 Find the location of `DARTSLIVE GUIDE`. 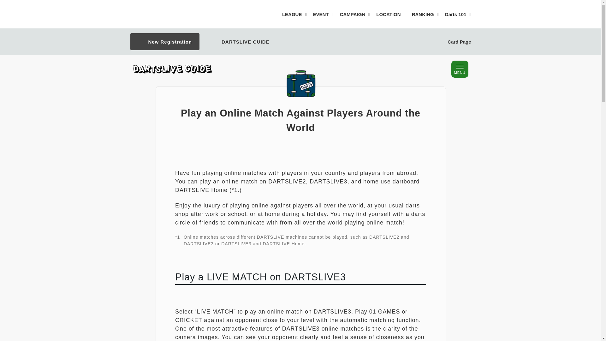

DARTSLIVE GUIDE is located at coordinates (239, 42).